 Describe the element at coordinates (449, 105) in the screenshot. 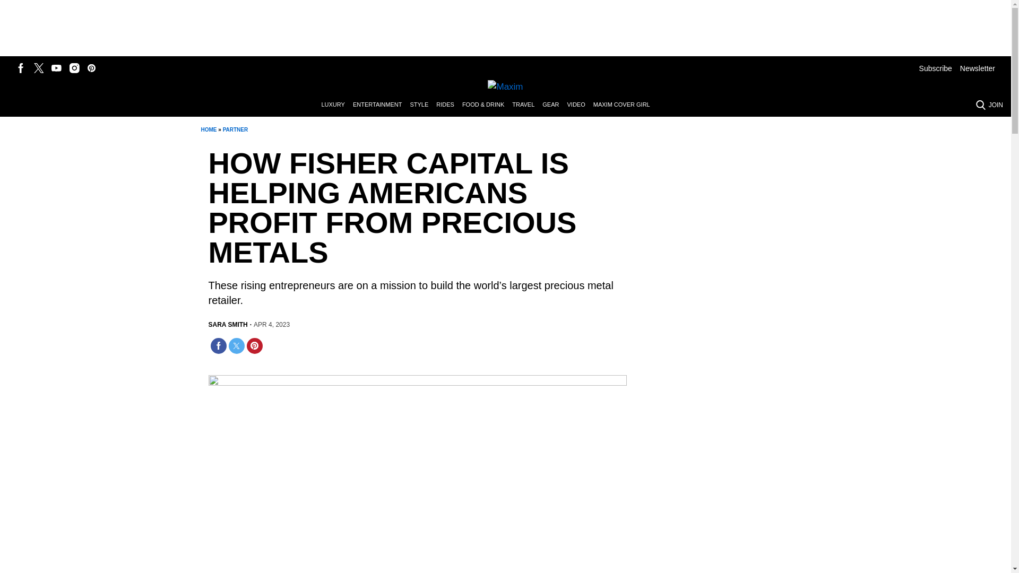

I see `RIDES` at that location.